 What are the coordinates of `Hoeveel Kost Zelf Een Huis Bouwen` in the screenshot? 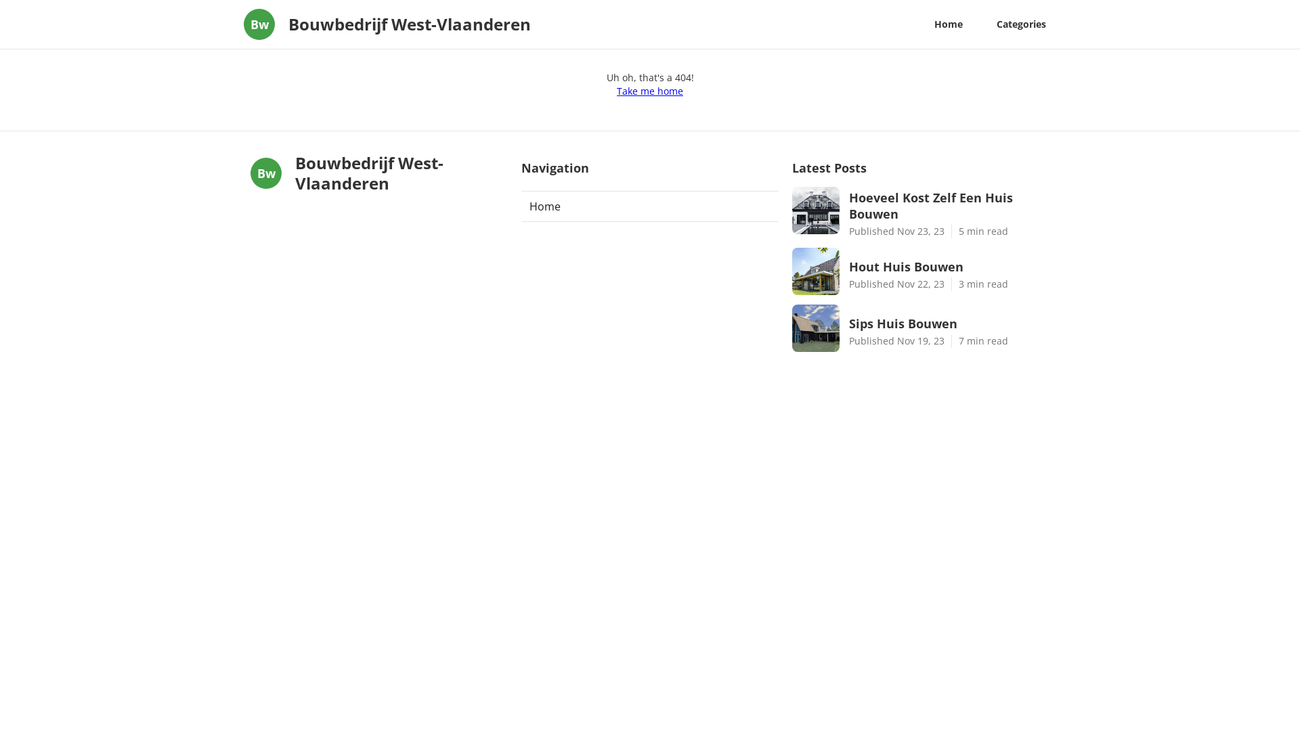 It's located at (949, 206).